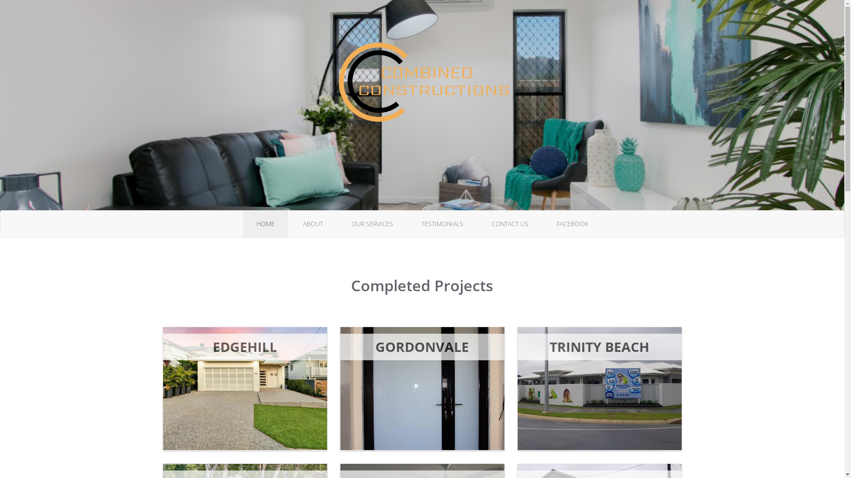  Describe the element at coordinates (265, 224) in the screenshot. I see `HOME` at that location.